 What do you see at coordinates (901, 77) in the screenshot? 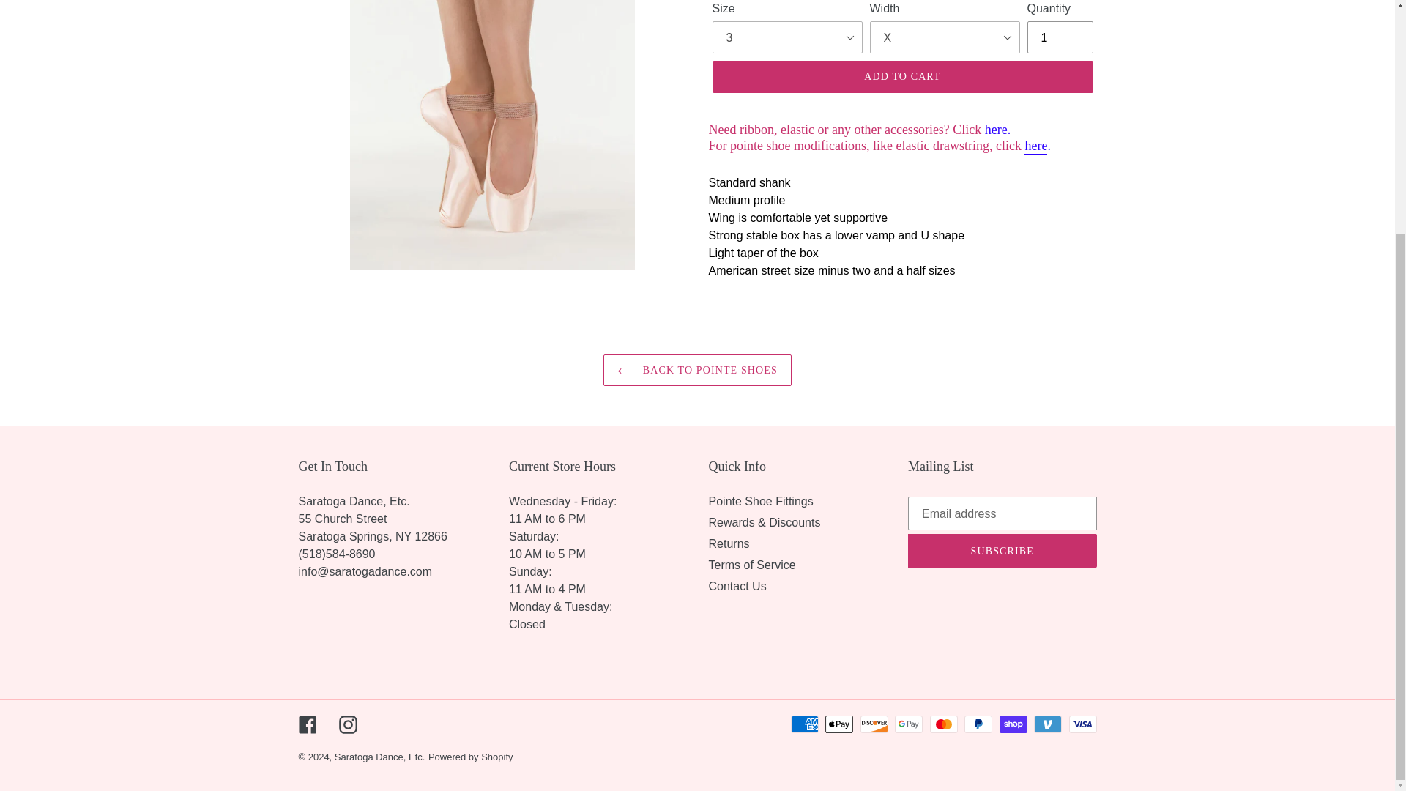
I see `ADD TO CART` at bounding box center [901, 77].